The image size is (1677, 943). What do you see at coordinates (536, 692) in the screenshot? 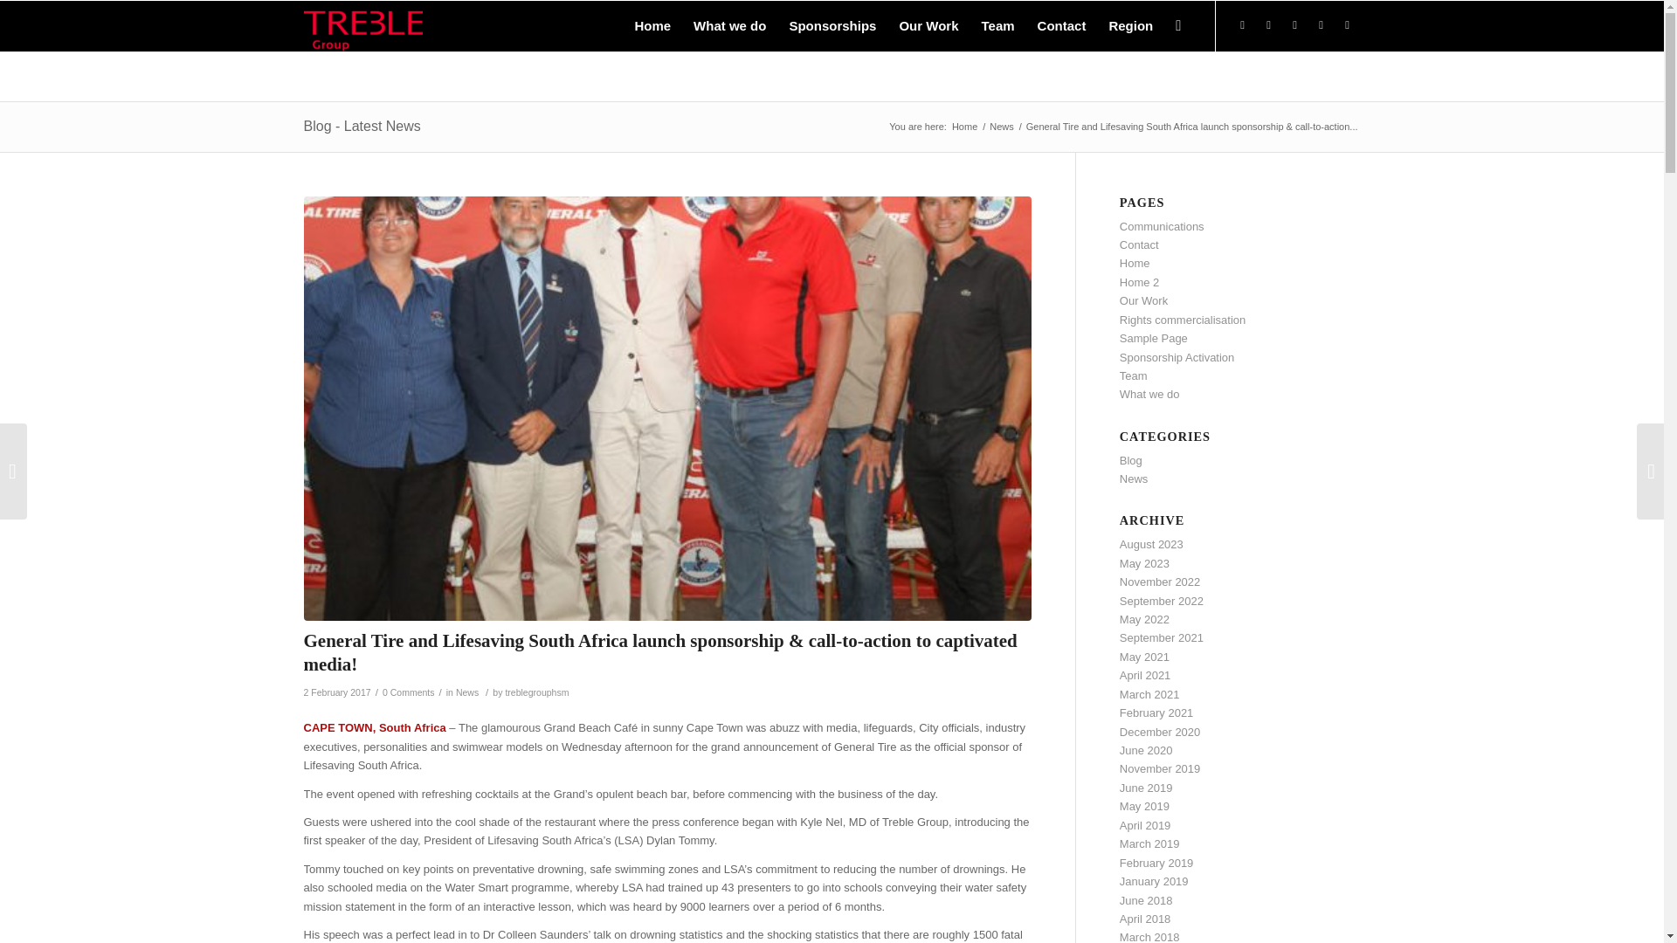
I see `Posts by treblegrouphsm` at bounding box center [536, 692].